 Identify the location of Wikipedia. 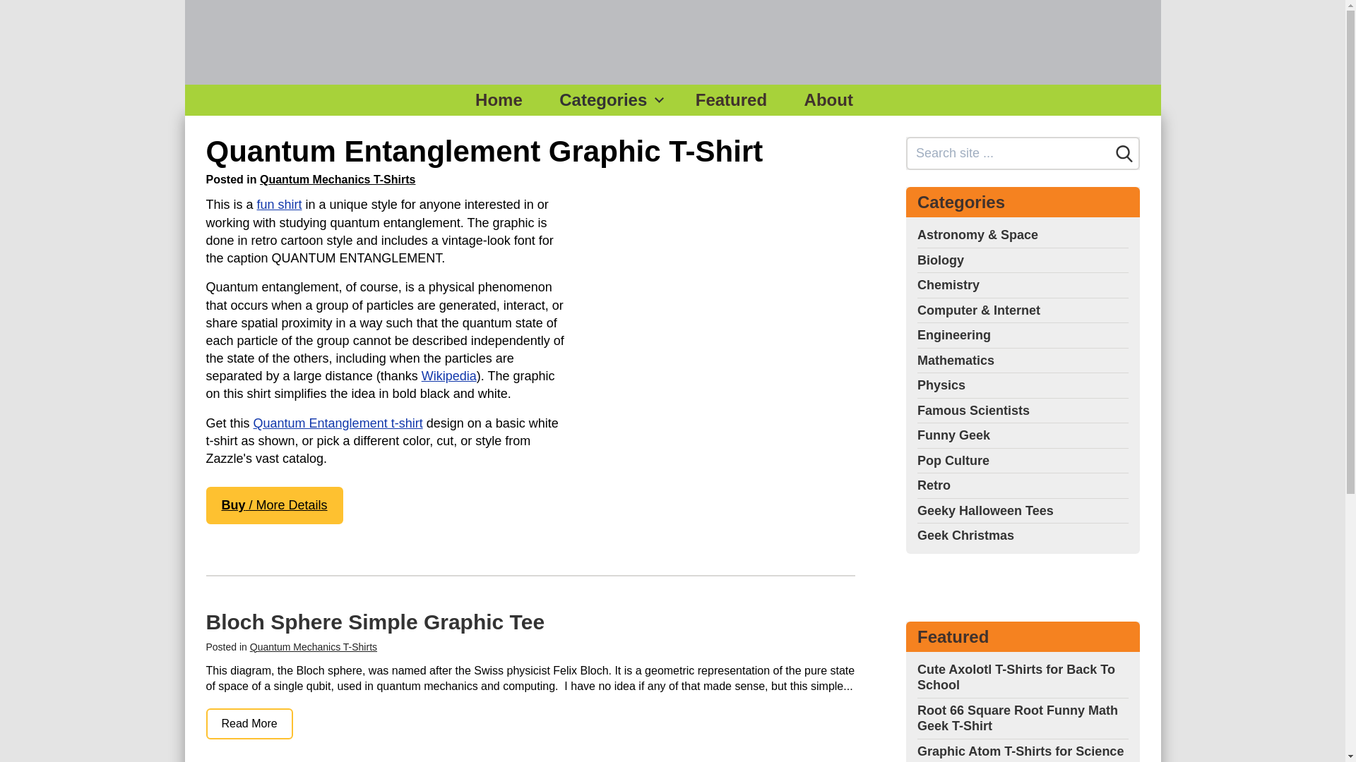
(449, 375).